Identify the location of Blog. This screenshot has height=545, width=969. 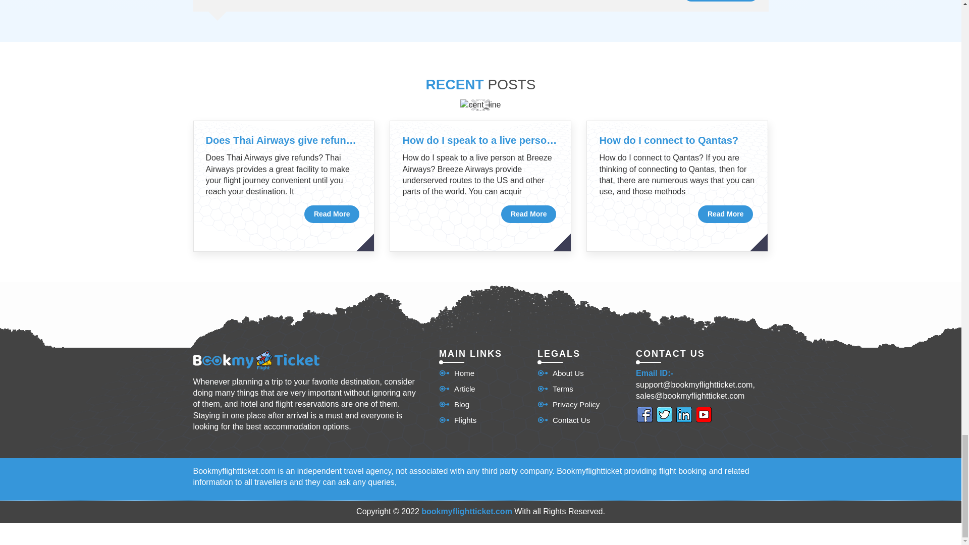
(454, 404).